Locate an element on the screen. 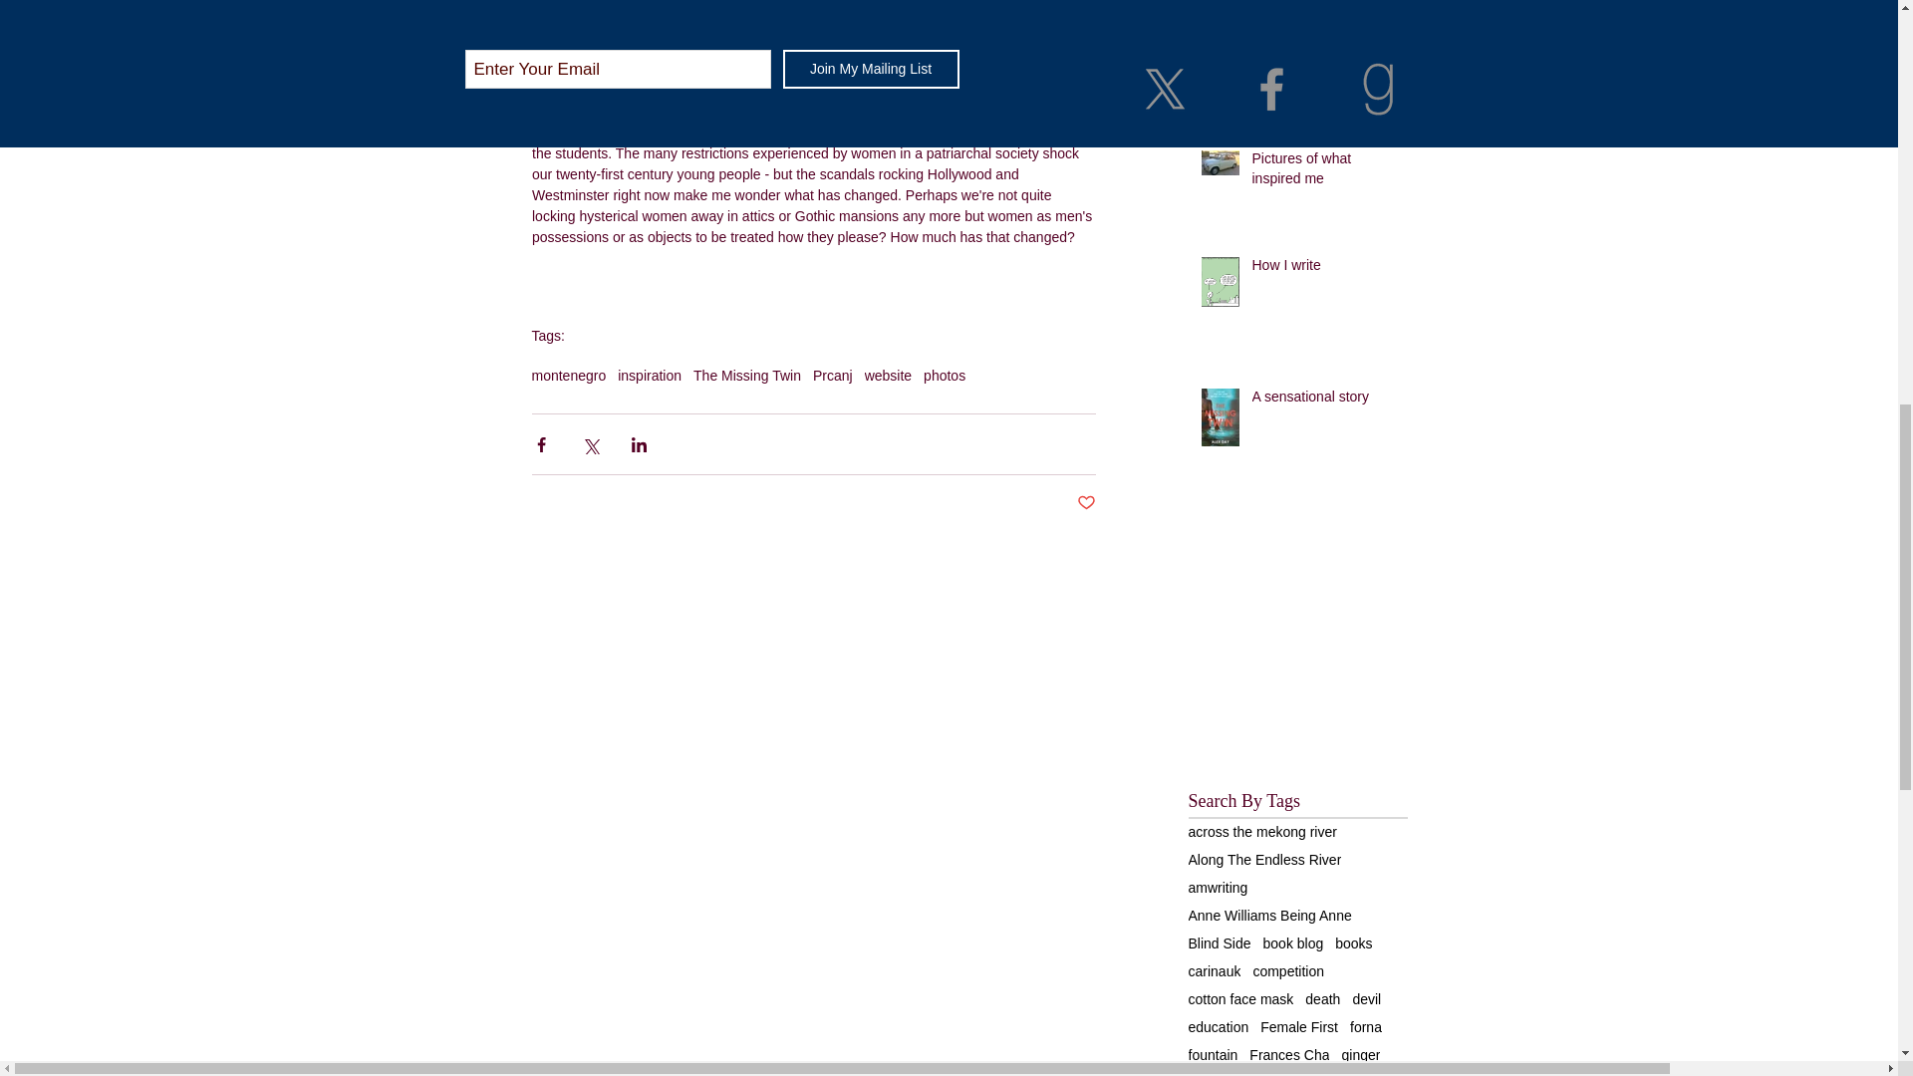 This screenshot has width=1913, height=1076. photos is located at coordinates (945, 375).